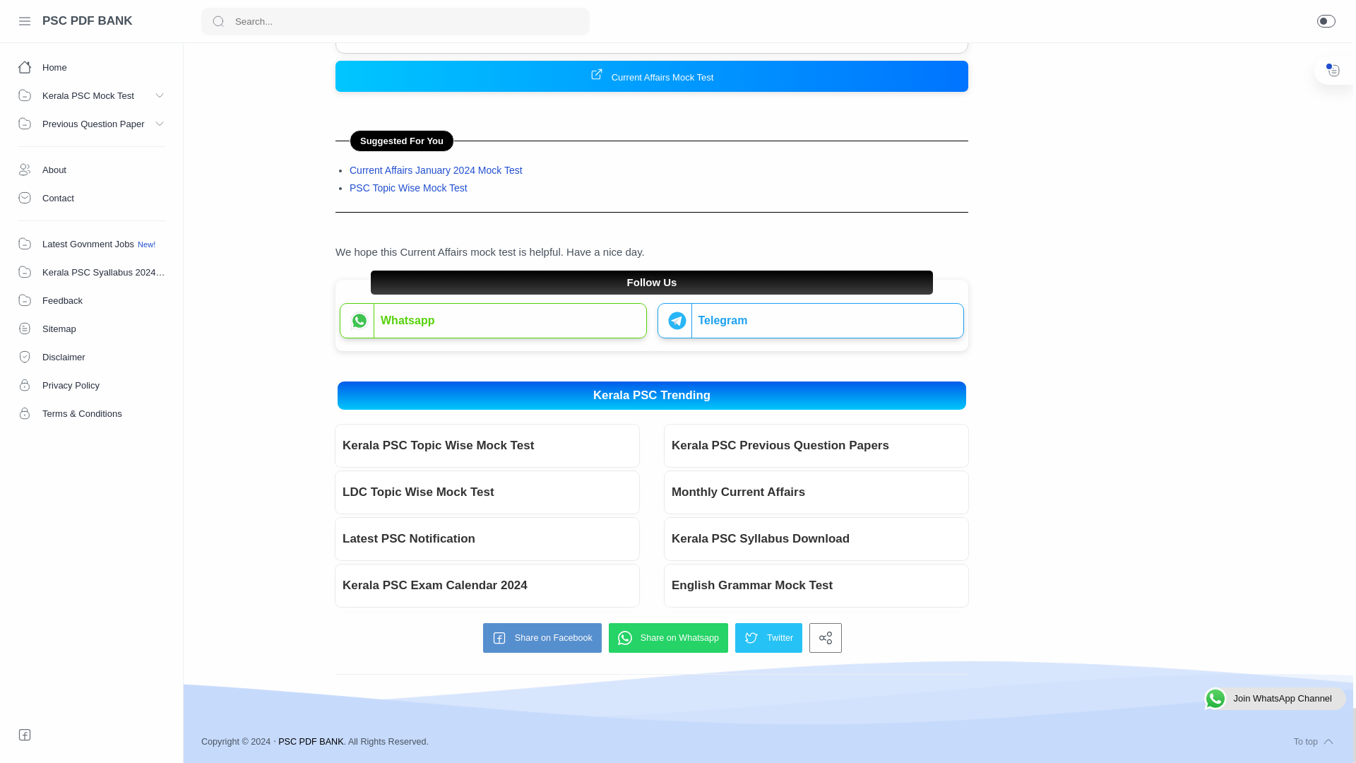  Describe the element at coordinates (487, 585) in the screenshot. I see `Kerala PSC Exam Calendar 2024 ` at that location.